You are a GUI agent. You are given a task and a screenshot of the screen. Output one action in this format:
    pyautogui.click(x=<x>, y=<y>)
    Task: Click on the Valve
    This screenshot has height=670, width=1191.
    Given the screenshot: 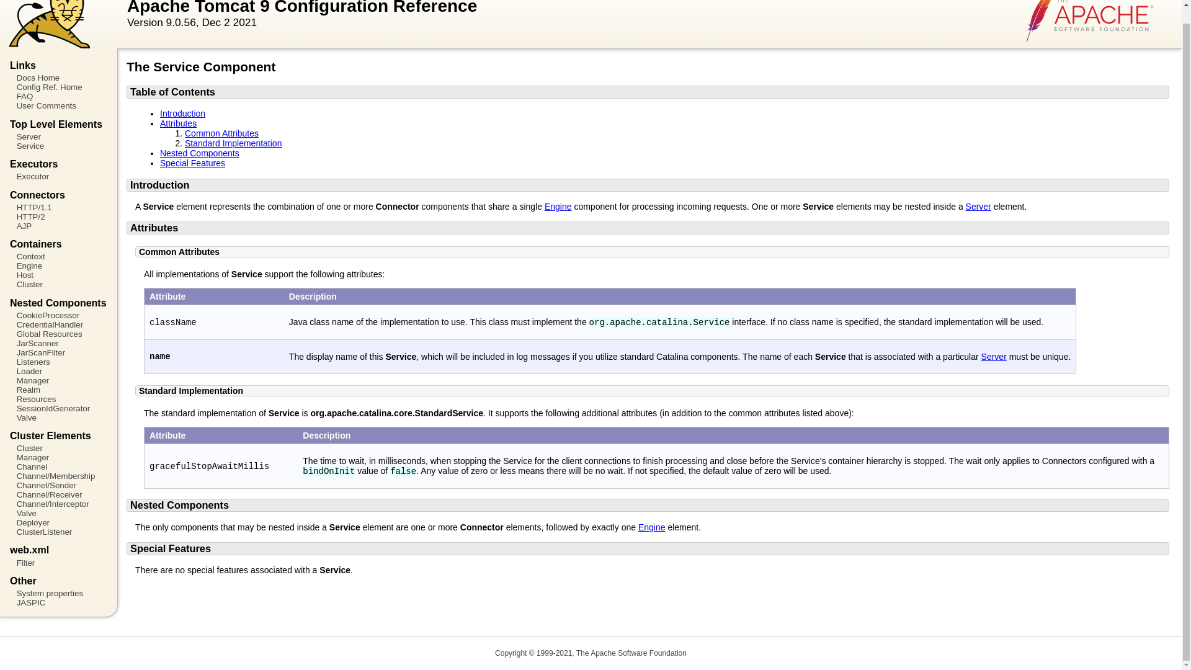 What is the action you would take?
    pyautogui.click(x=58, y=418)
    